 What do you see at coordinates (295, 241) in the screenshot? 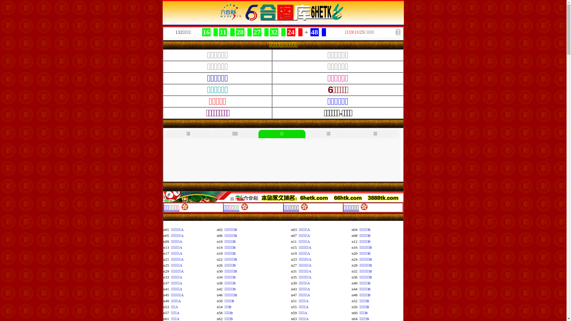
I see `n11 ` at bounding box center [295, 241].